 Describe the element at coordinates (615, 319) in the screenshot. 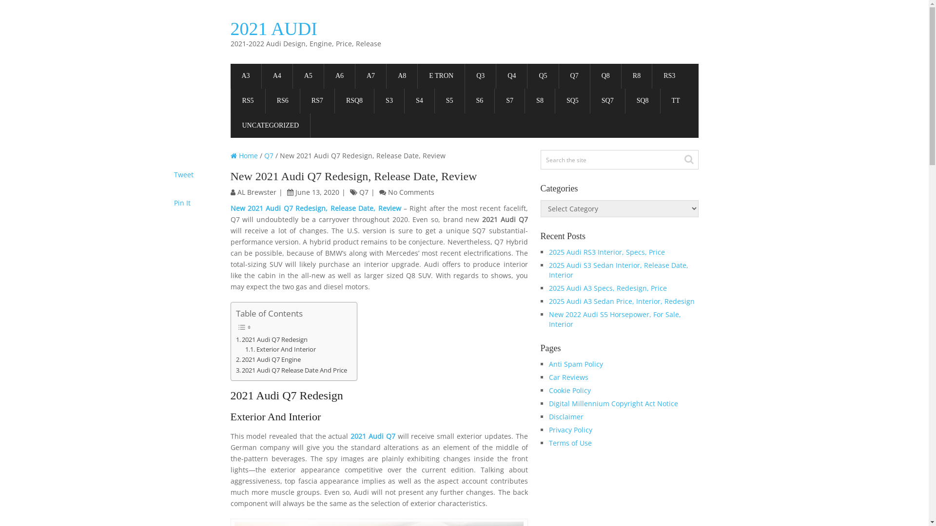

I see `New 2022 Audi S5 Horsepower, For Sale, Interior` at that location.